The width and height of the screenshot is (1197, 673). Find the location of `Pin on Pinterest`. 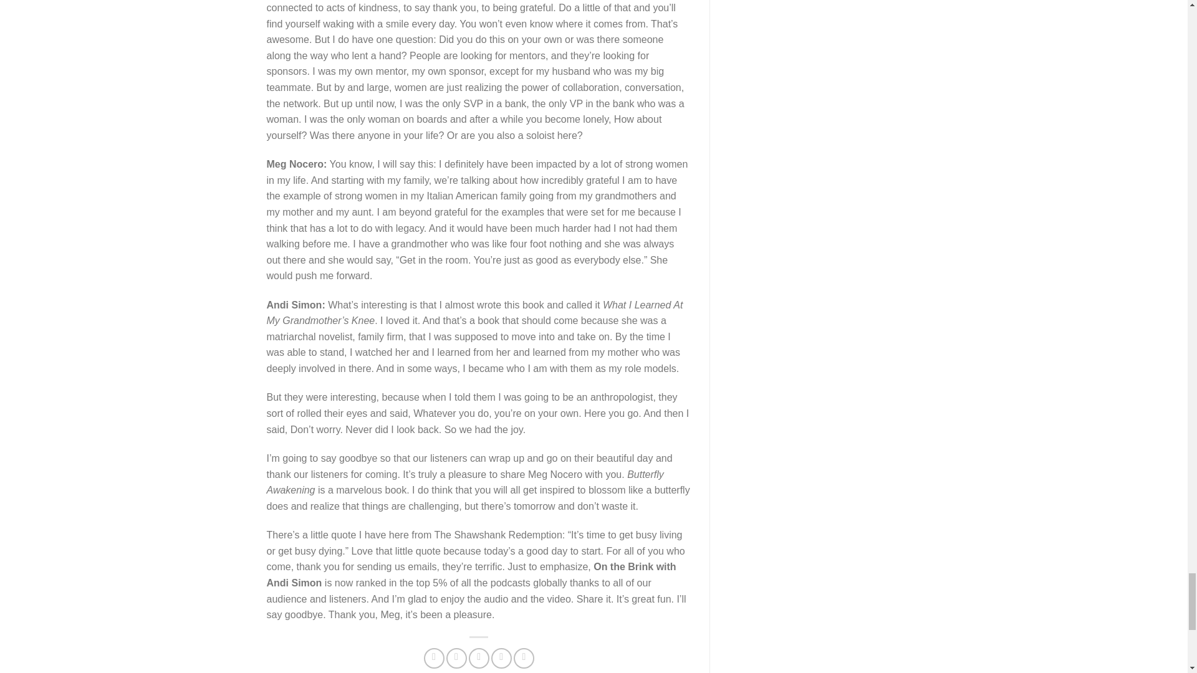

Pin on Pinterest is located at coordinates (501, 658).